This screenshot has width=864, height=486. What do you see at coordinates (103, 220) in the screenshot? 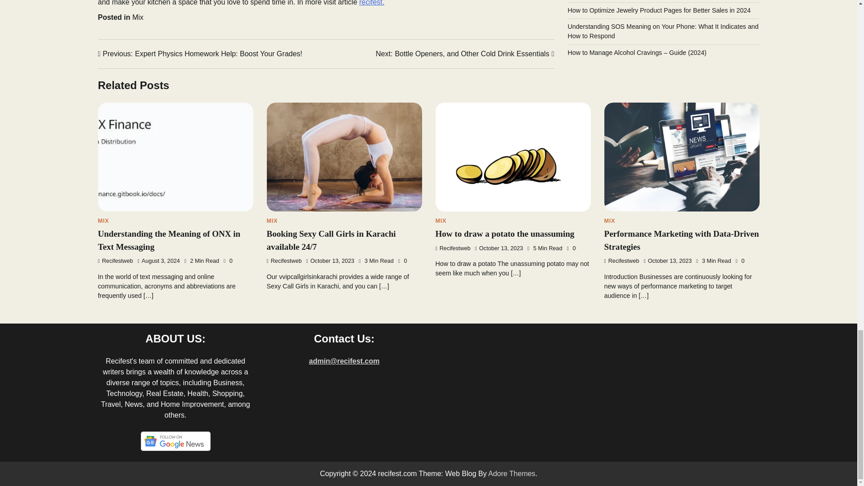
I see `Understanding the Meaning of ONX in Text Messaging` at bounding box center [103, 220].